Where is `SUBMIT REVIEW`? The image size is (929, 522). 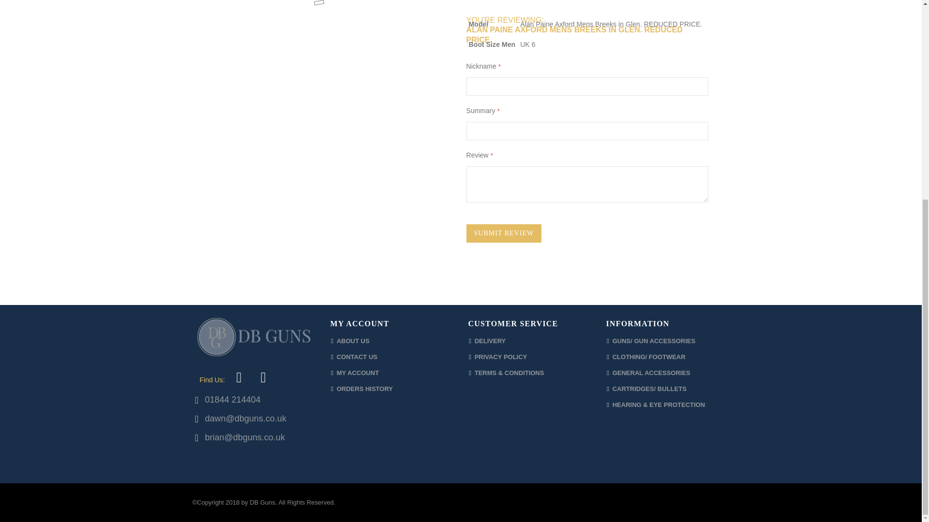 SUBMIT REVIEW is located at coordinates (504, 233).